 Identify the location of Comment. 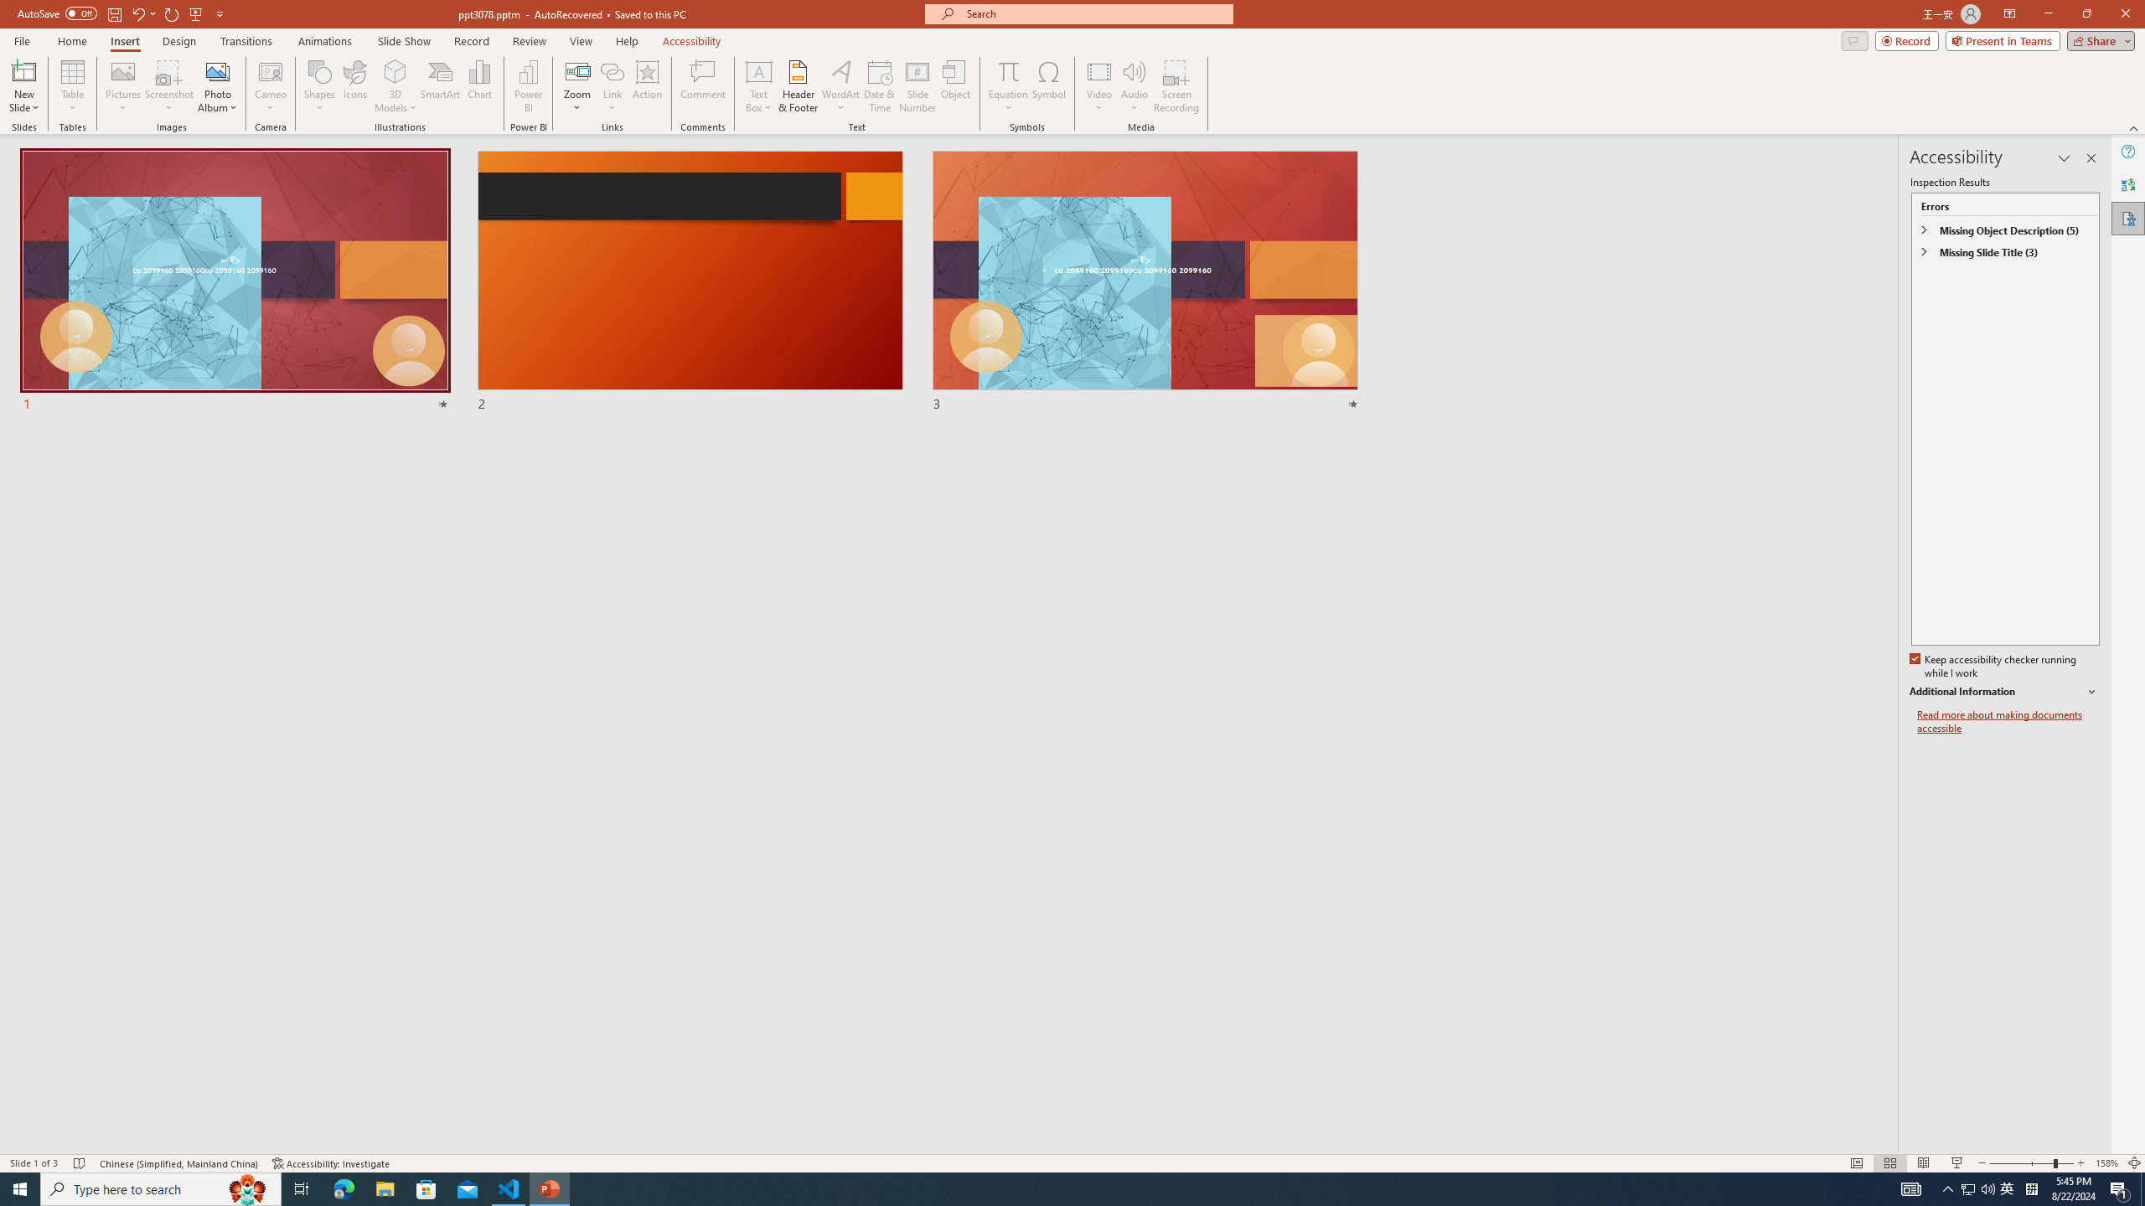
(702, 86).